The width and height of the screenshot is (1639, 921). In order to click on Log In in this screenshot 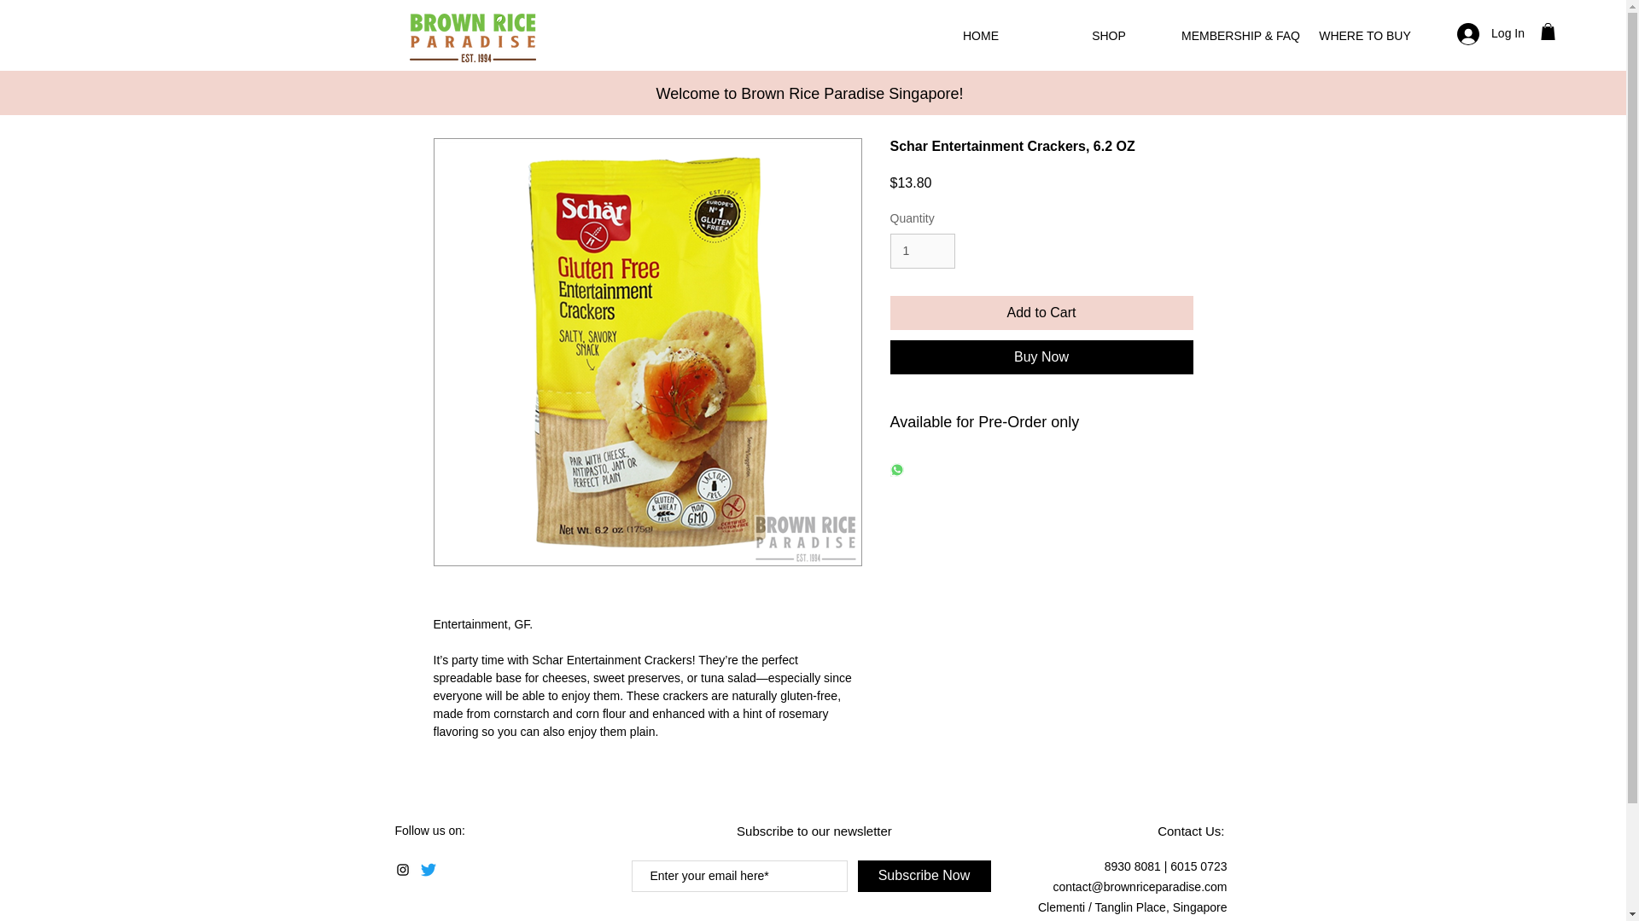, I will do `click(1490, 34)`.